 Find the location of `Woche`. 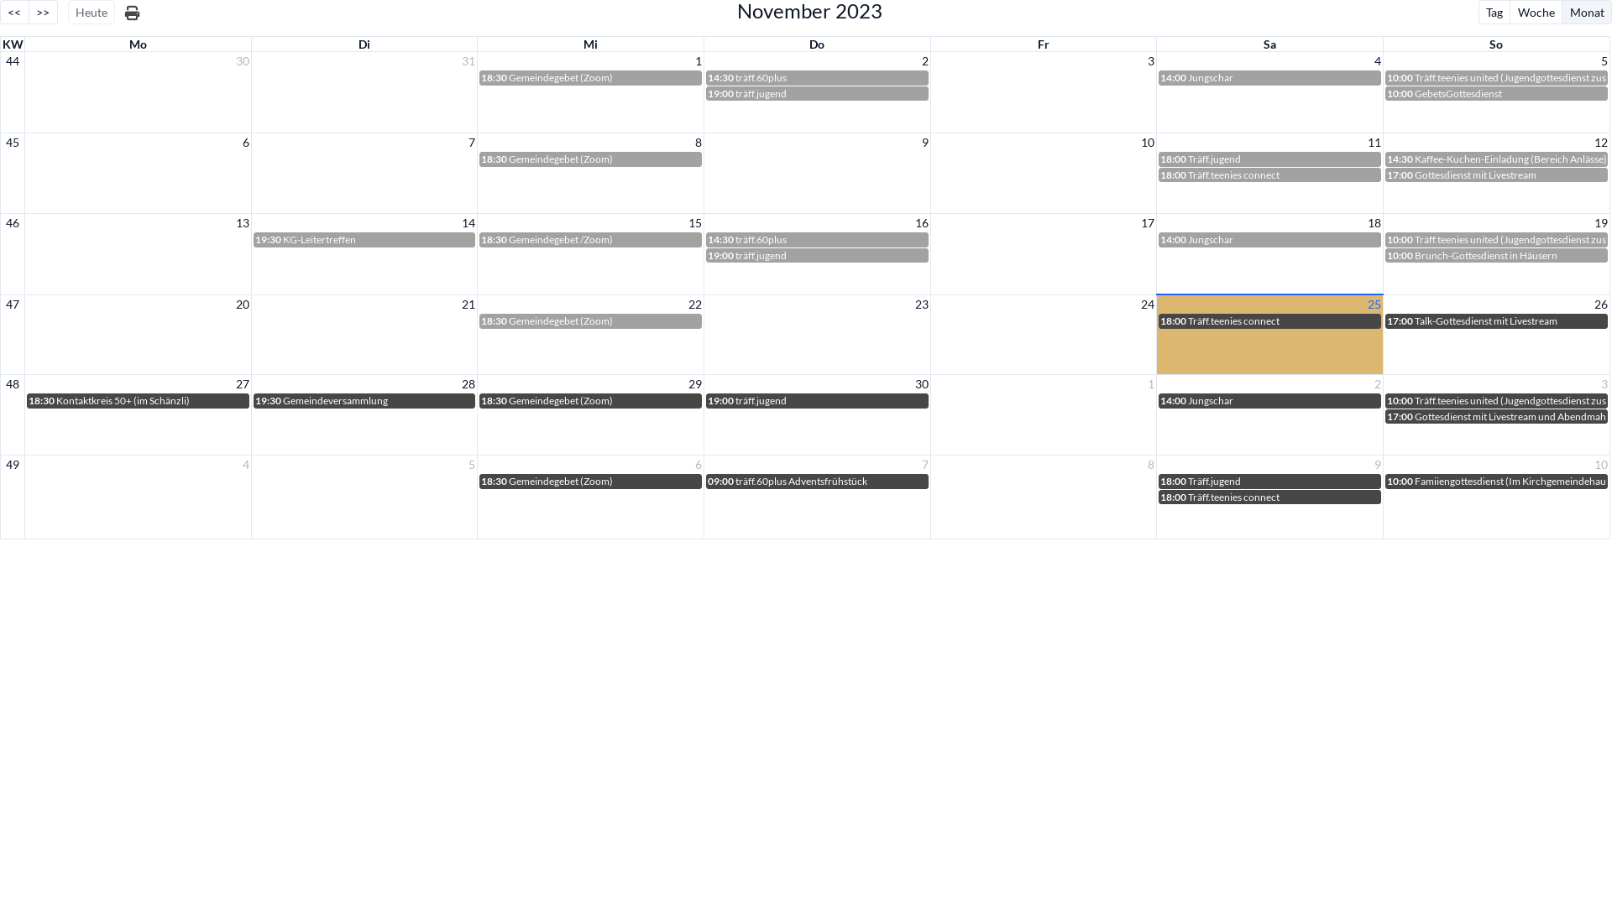

Woche is located at coordinates (1536, 12).